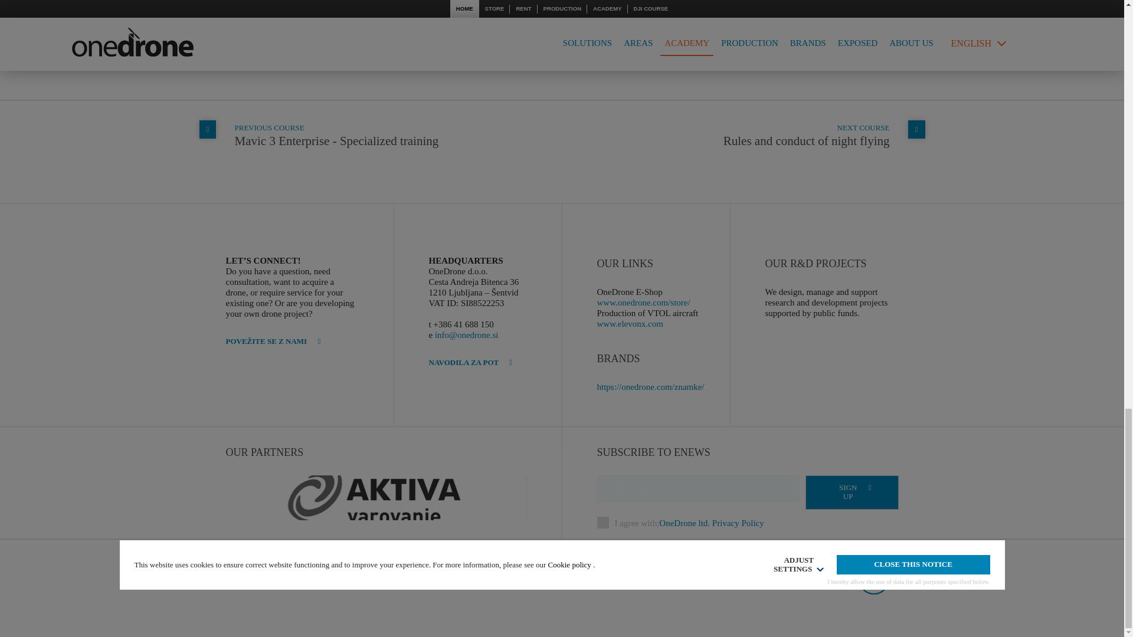  Describe the element at coordinates (806, 134) in the screenshot. I see `Politika zasebnosti` at that location.